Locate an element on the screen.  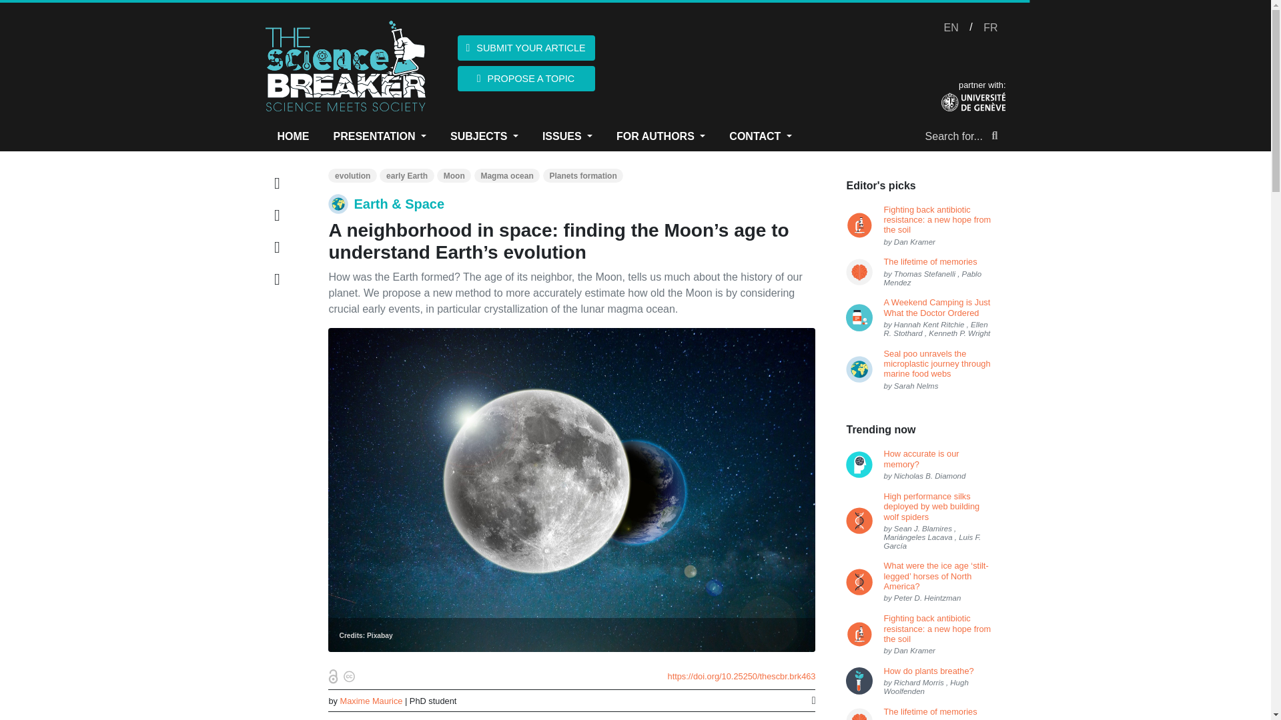
FR is located at coordinates (990, 28).